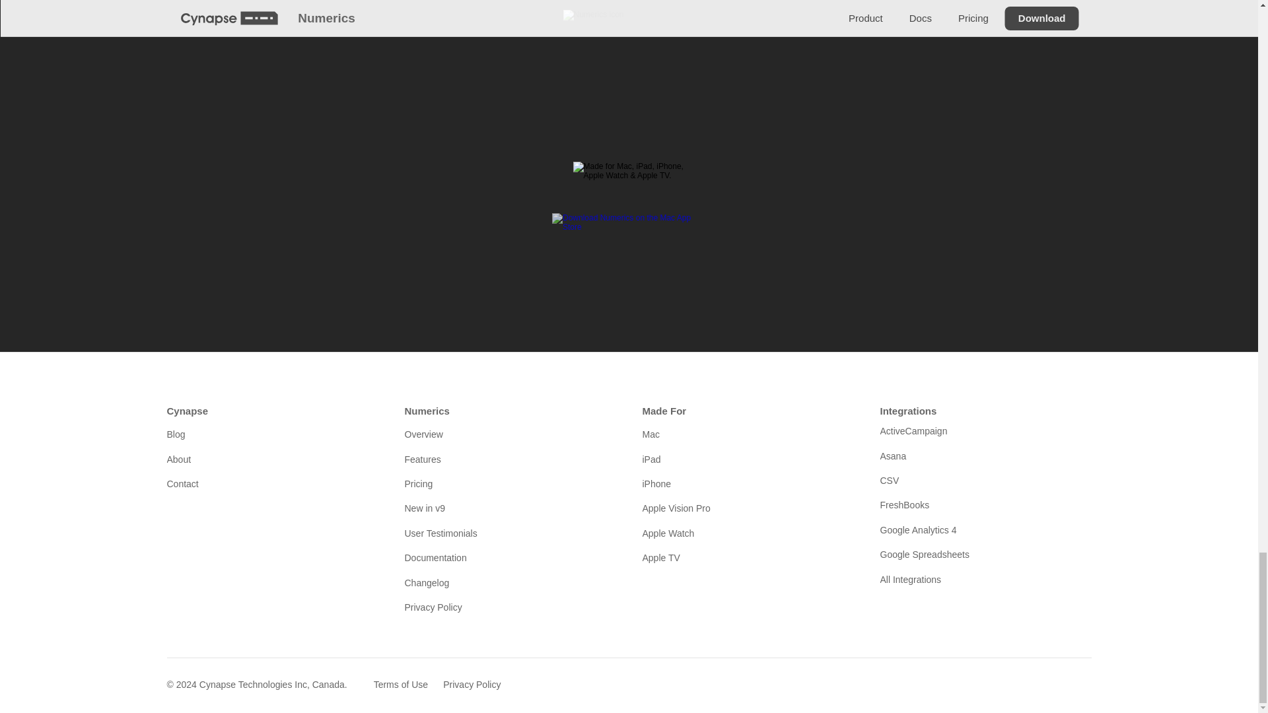 The width and height of the screenshot is (1268, 713). What do you see at coordinates (510, 607) in the screenshot?
I see `Privacy Policy` at bounding box center [510, 607].